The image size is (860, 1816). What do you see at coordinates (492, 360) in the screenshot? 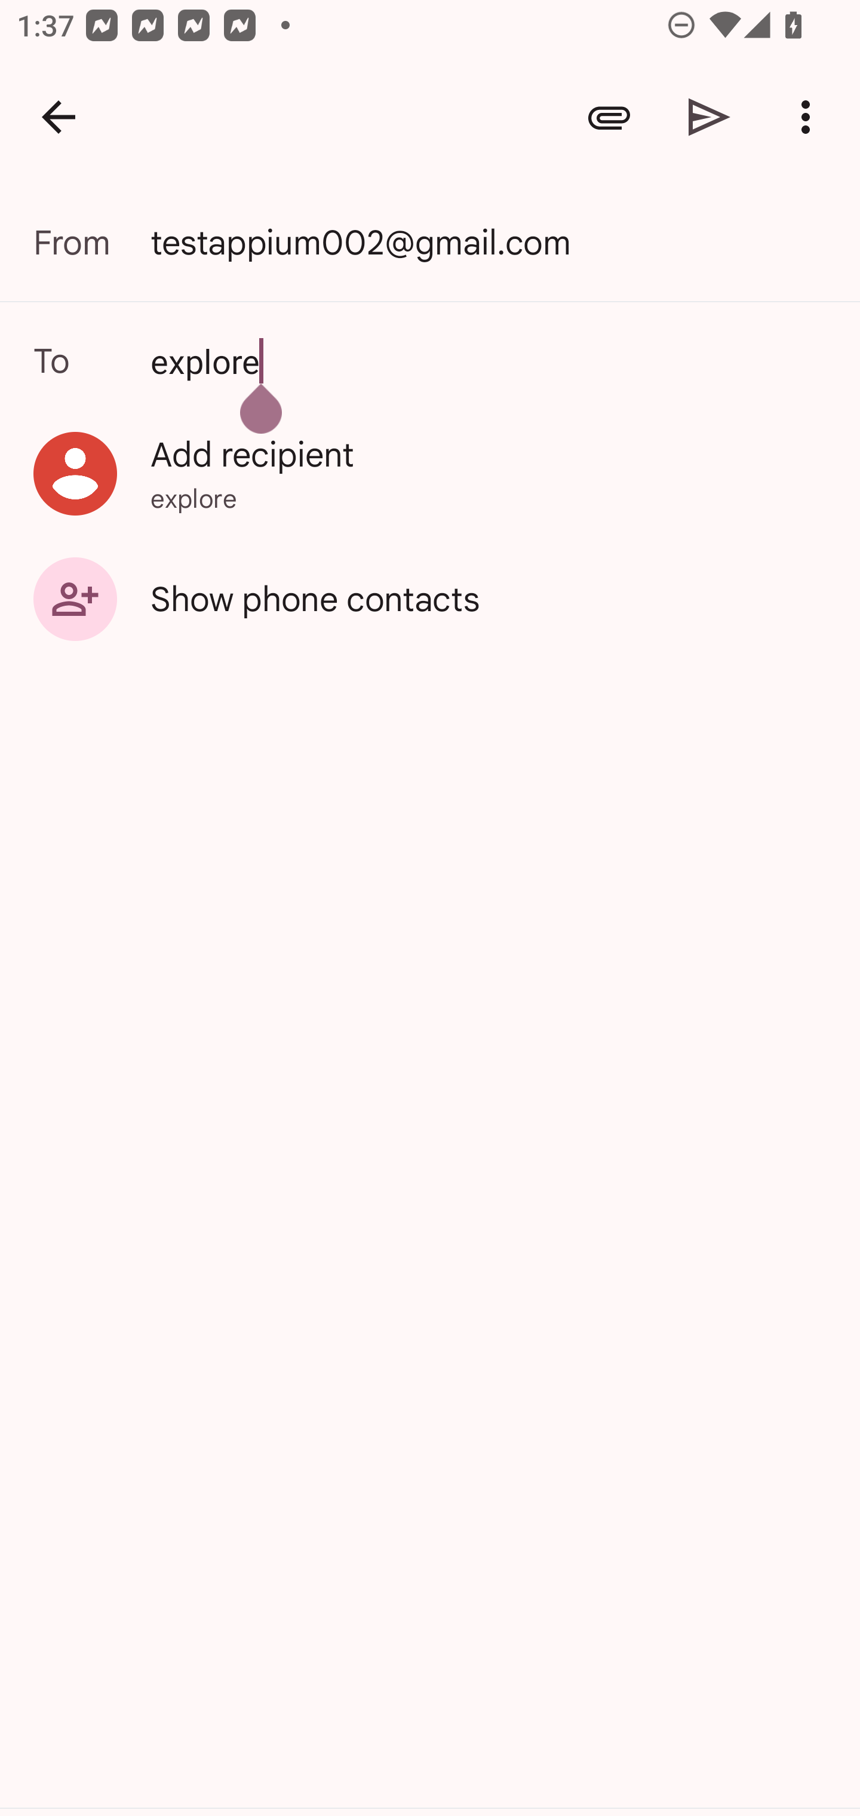
I see `explore` at bounding box center [492, 360].